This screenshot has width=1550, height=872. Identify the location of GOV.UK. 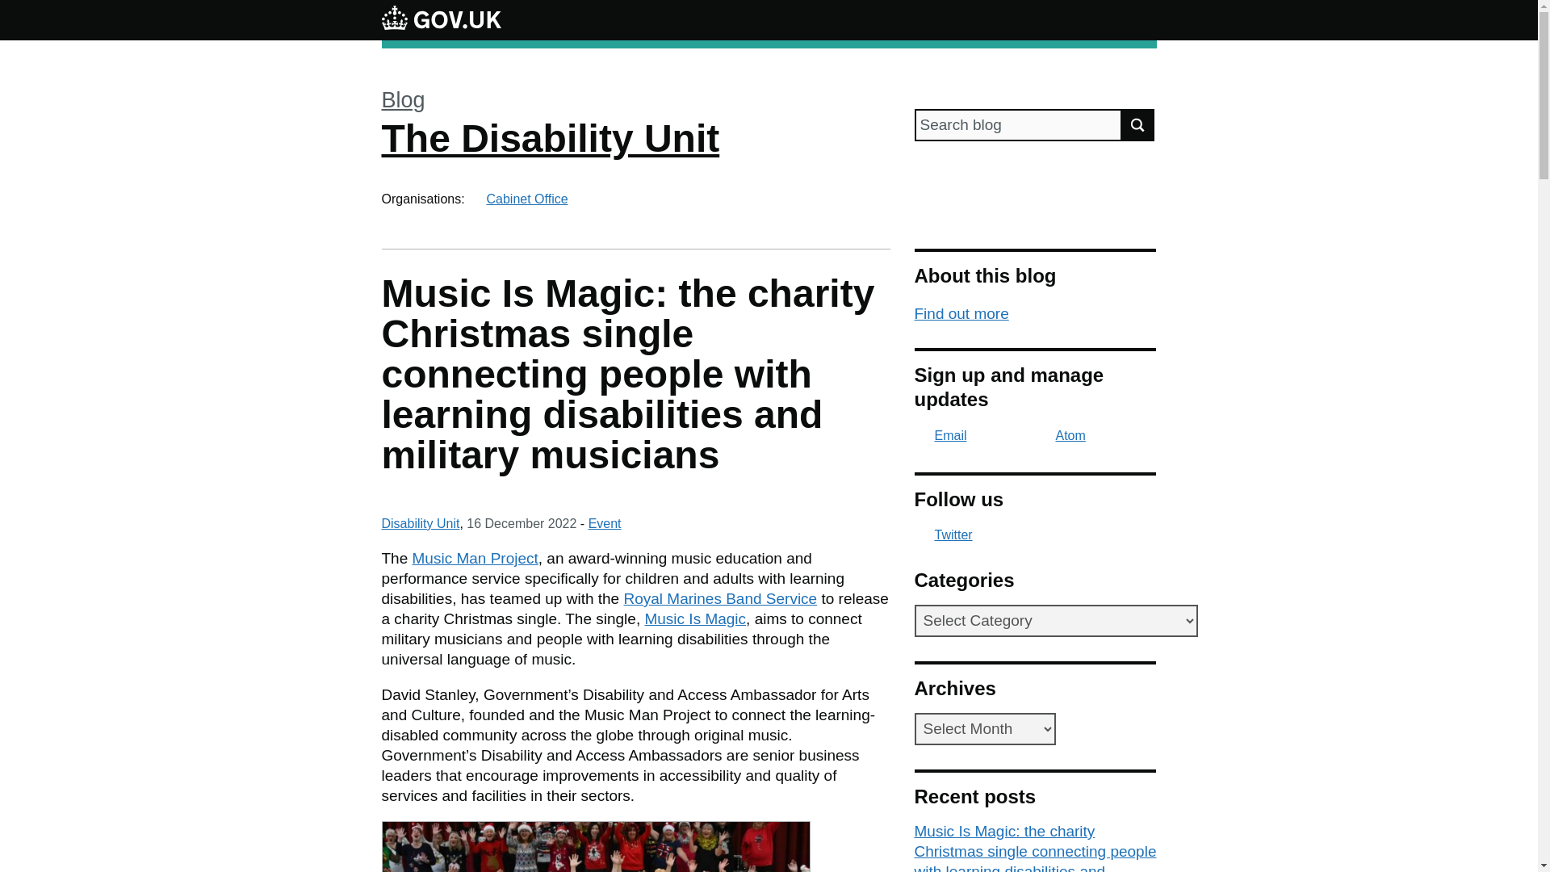
(441, 17).